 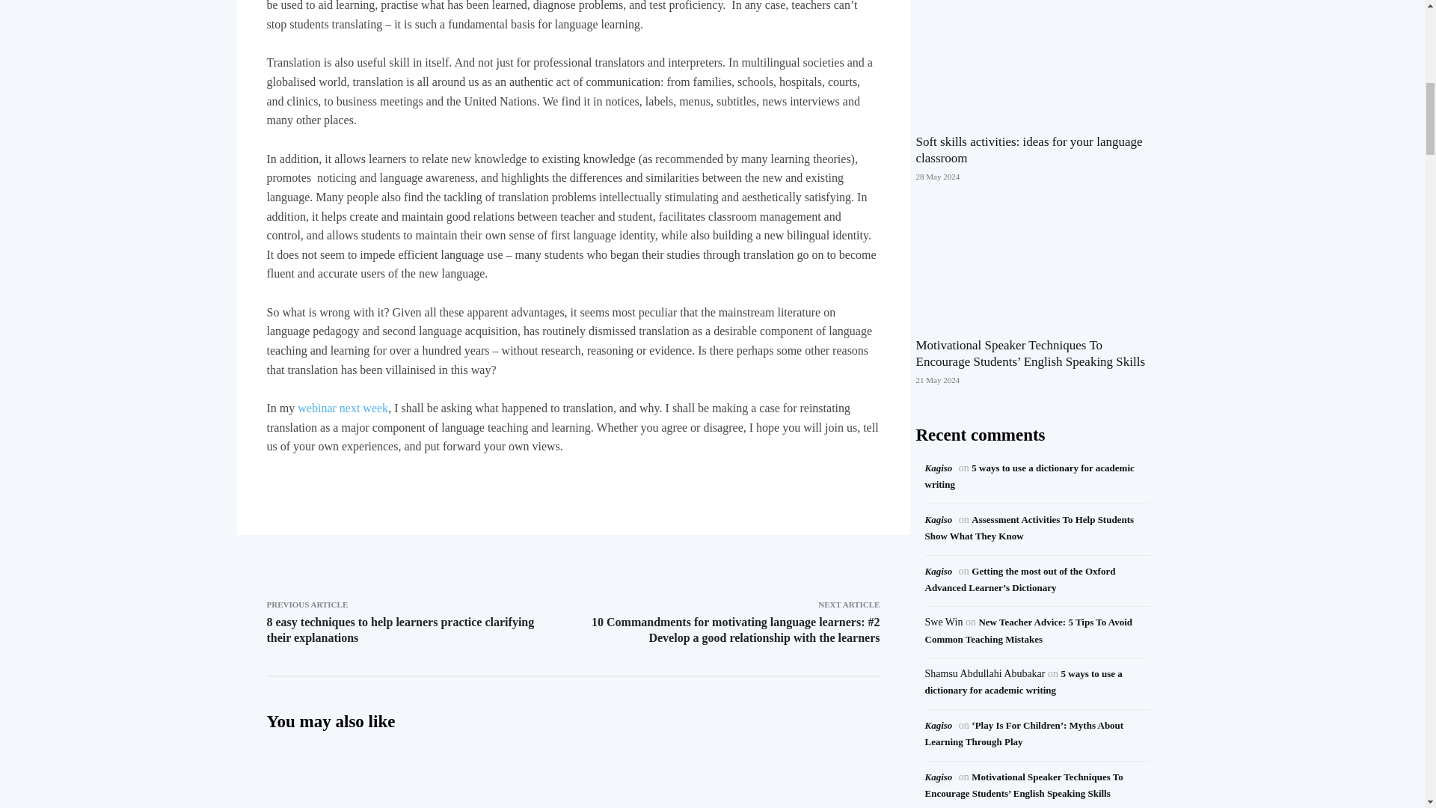 What do you see at coordinates (343, 408) in the screenshot?
I see `webinar next week` at bounding box center [343, 408].